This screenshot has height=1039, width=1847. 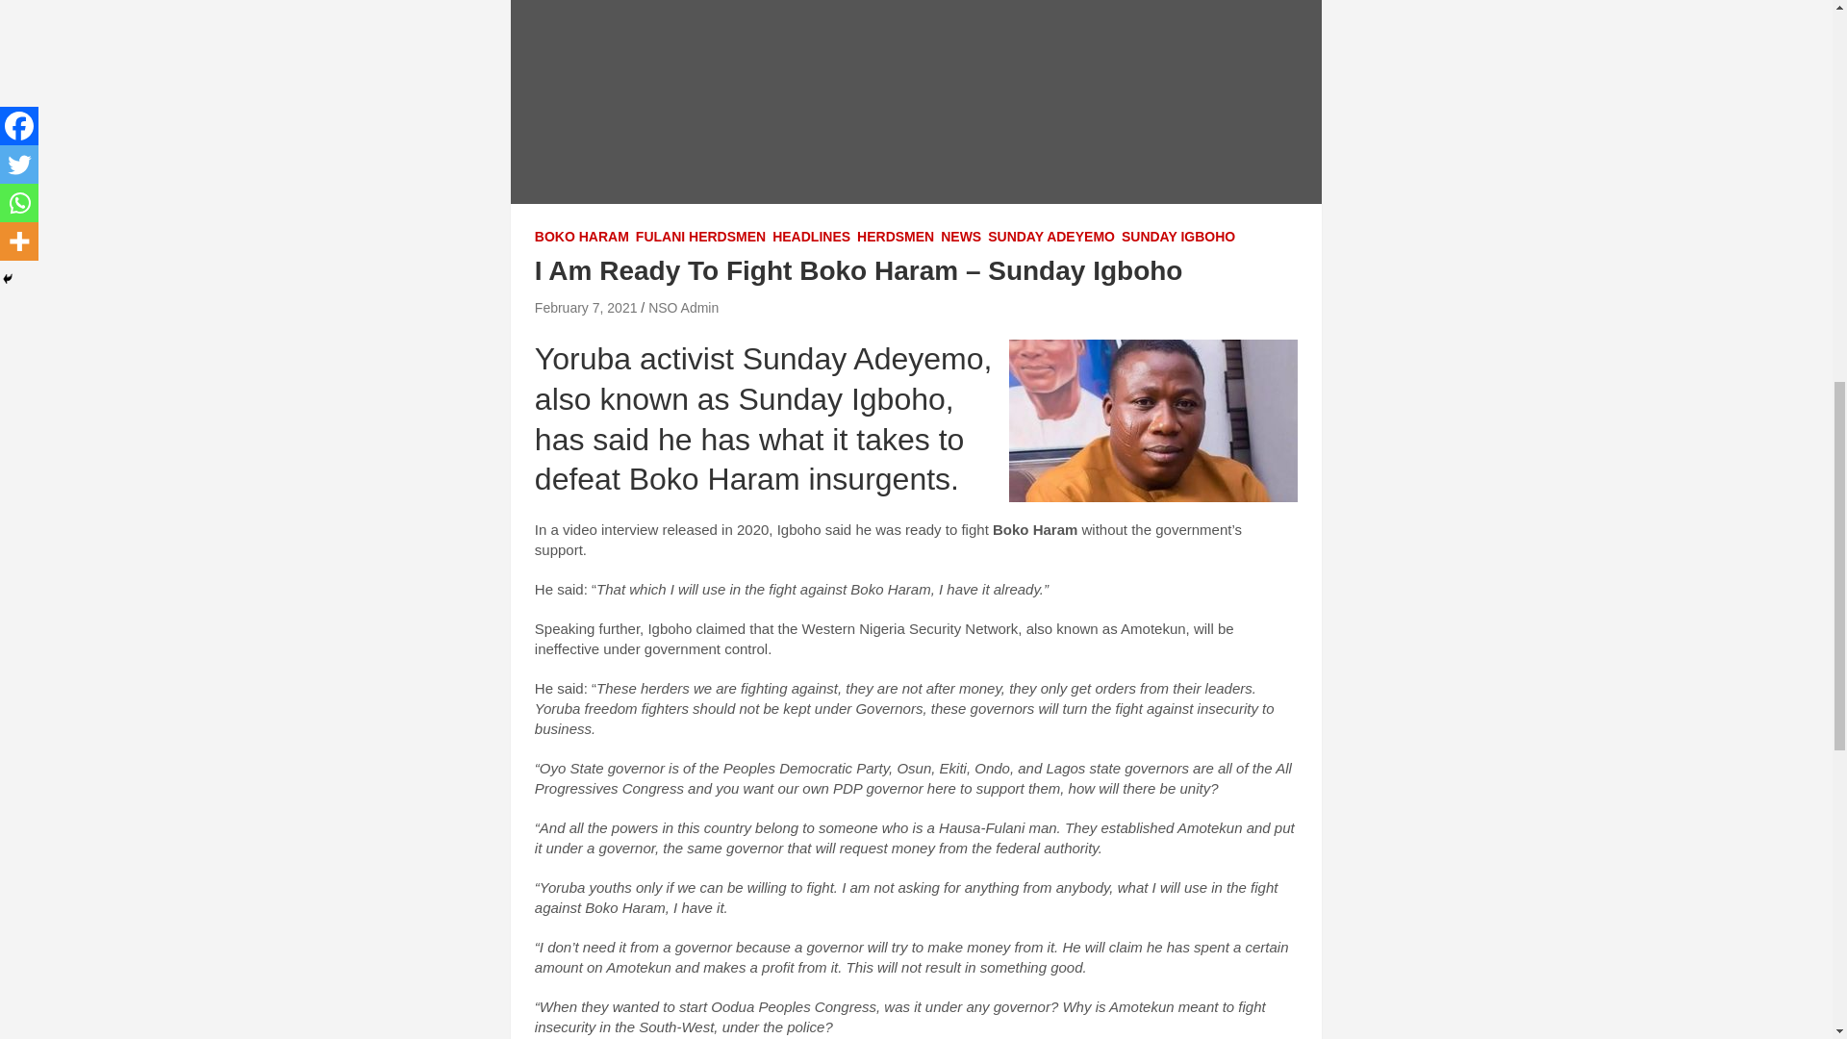 What do you see at coordinates (895, 237) in the screenshot?
I see `HERDSMEN` at bounding box center [895, 237].